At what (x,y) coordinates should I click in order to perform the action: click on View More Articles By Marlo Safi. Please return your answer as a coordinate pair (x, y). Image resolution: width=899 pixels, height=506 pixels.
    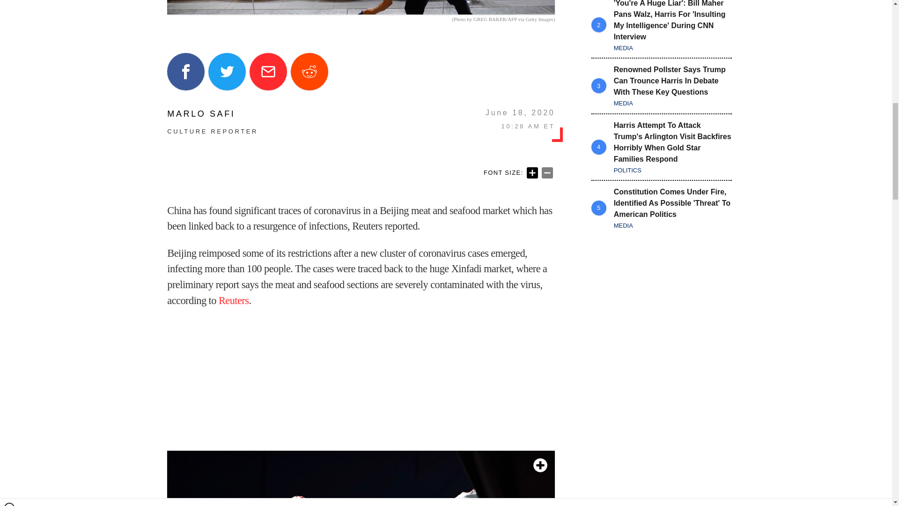
    Looking at the image, I should click on (213, 113).